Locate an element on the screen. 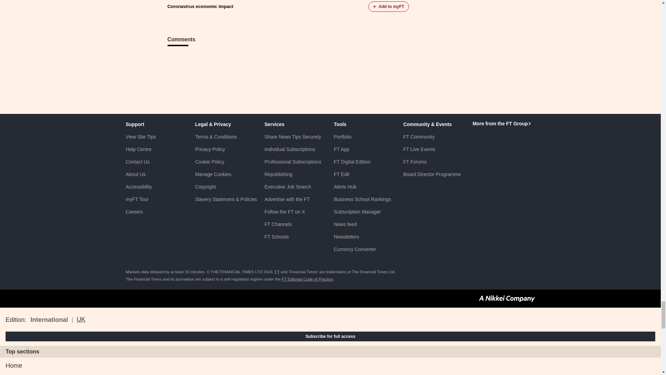  Financial Times is located at coordinates (277, 272).